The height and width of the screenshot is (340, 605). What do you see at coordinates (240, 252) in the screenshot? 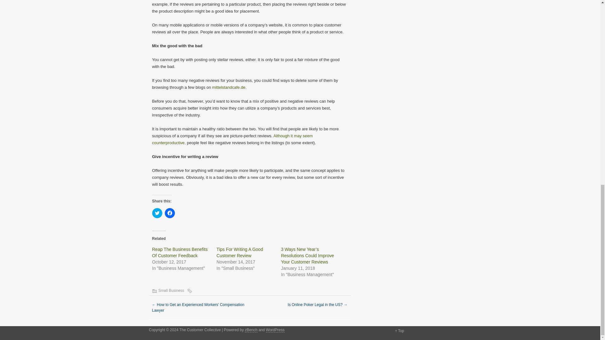
I see `Tips For Writing A Good Customer Review` at bounding box center [240, 252].